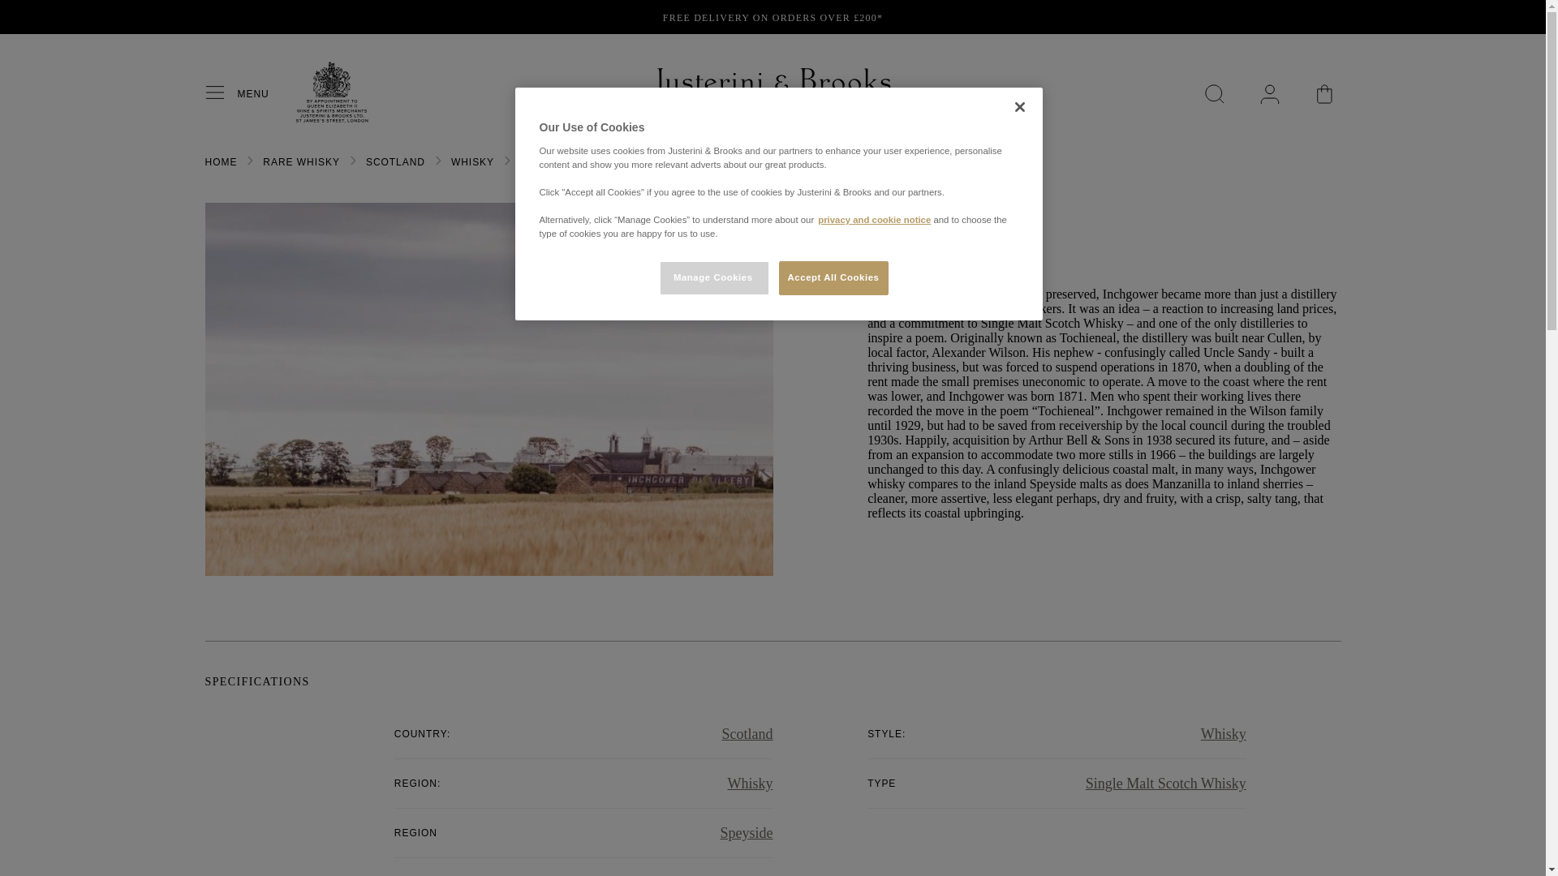 The image size is (1558, 876). I want to click on Your Personal Cellar, so click(1269, 94).